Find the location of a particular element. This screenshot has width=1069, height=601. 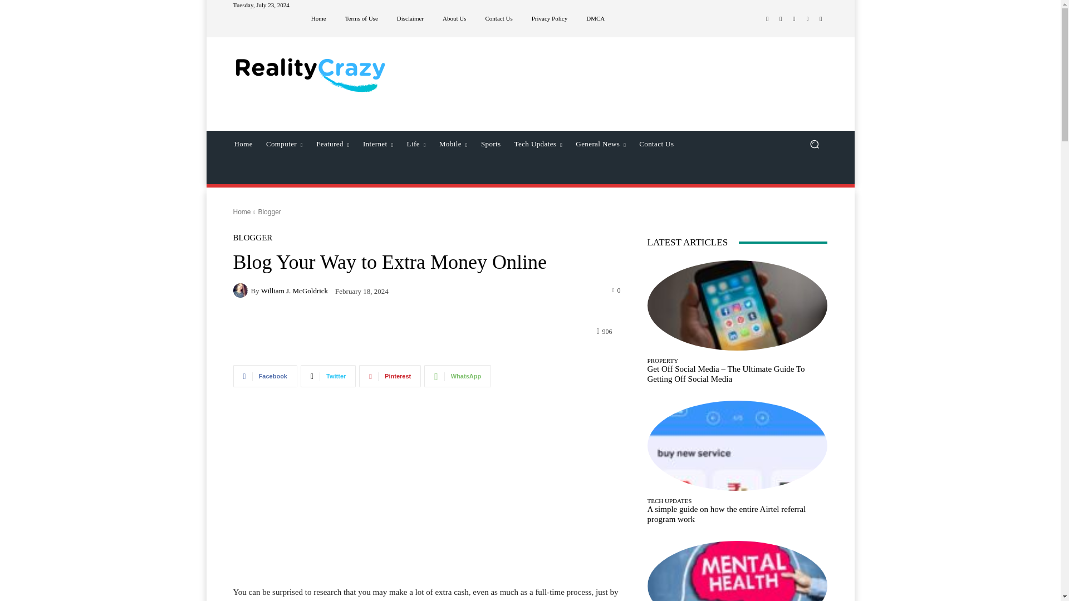

Advertisement is located at coordinates (426, 501).